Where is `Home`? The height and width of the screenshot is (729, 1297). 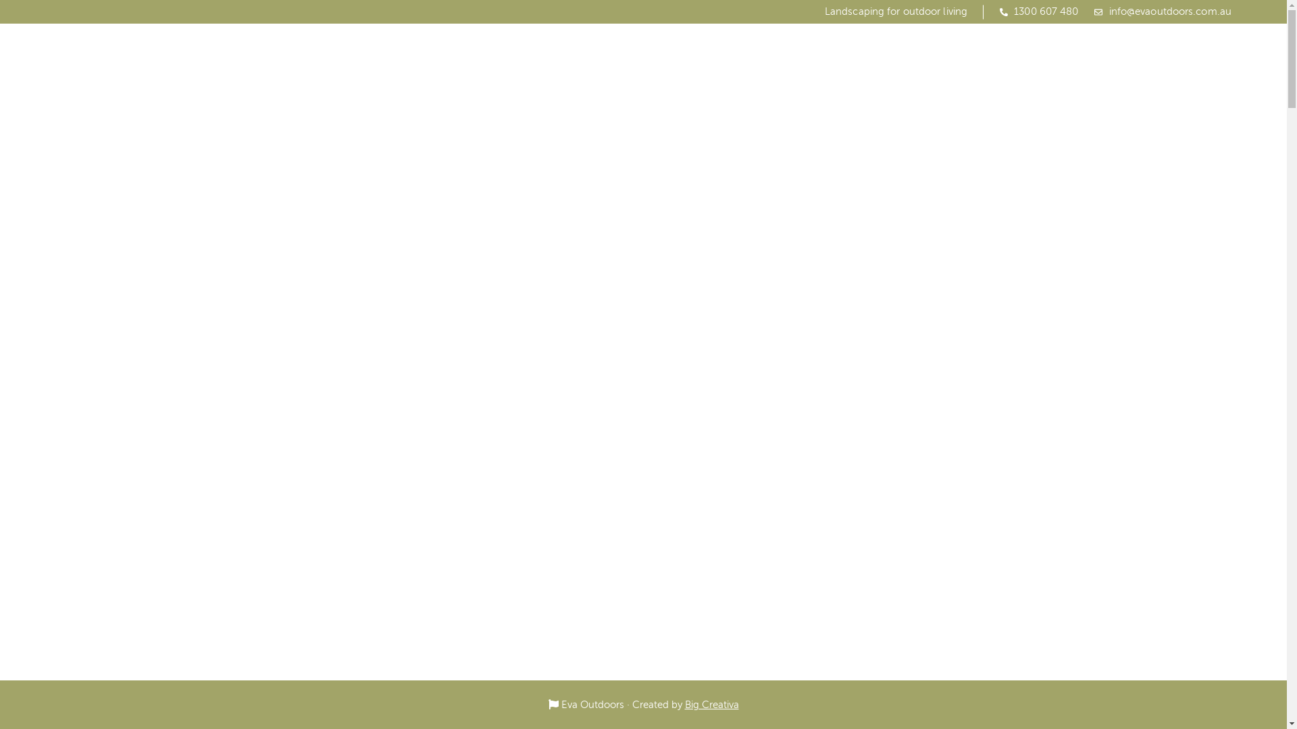 Home is located at coordinates (919, 118).